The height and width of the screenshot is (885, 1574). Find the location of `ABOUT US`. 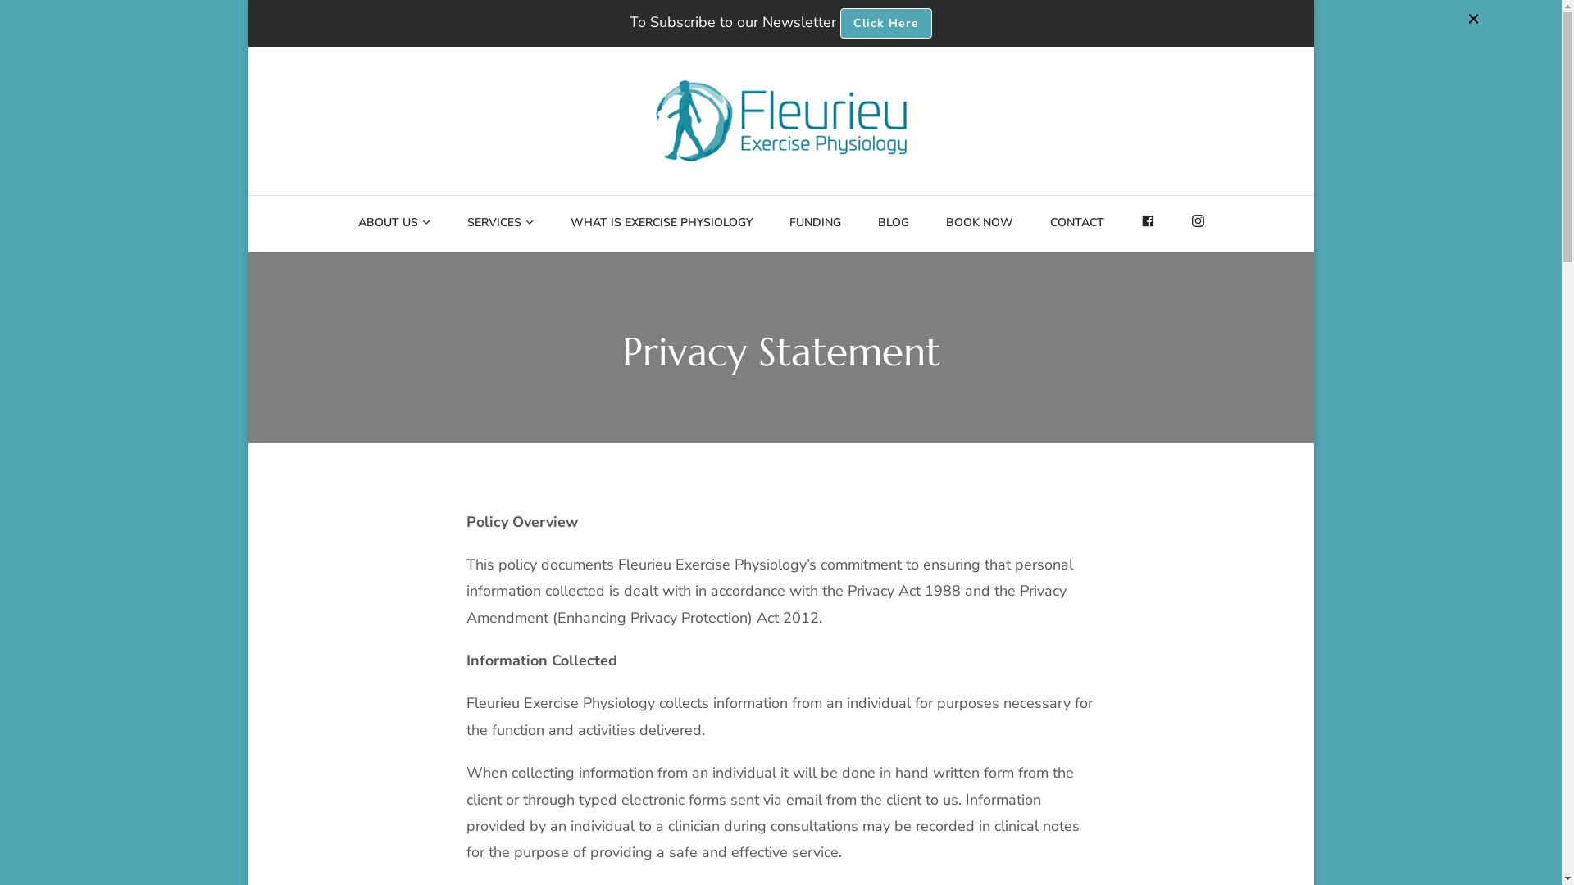

ABOUT US is located at coordinates (389, 224).